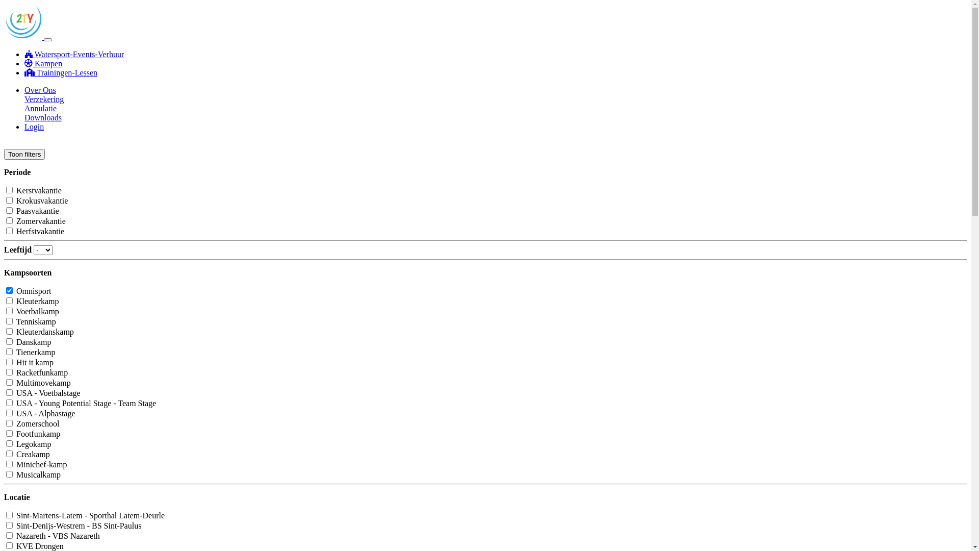 Image resolution: width=979 pixels, height=551 pixels. What do you see at coordinates (9, 220) in the screenshot?
I see `on` at bounding box center [9, 220].